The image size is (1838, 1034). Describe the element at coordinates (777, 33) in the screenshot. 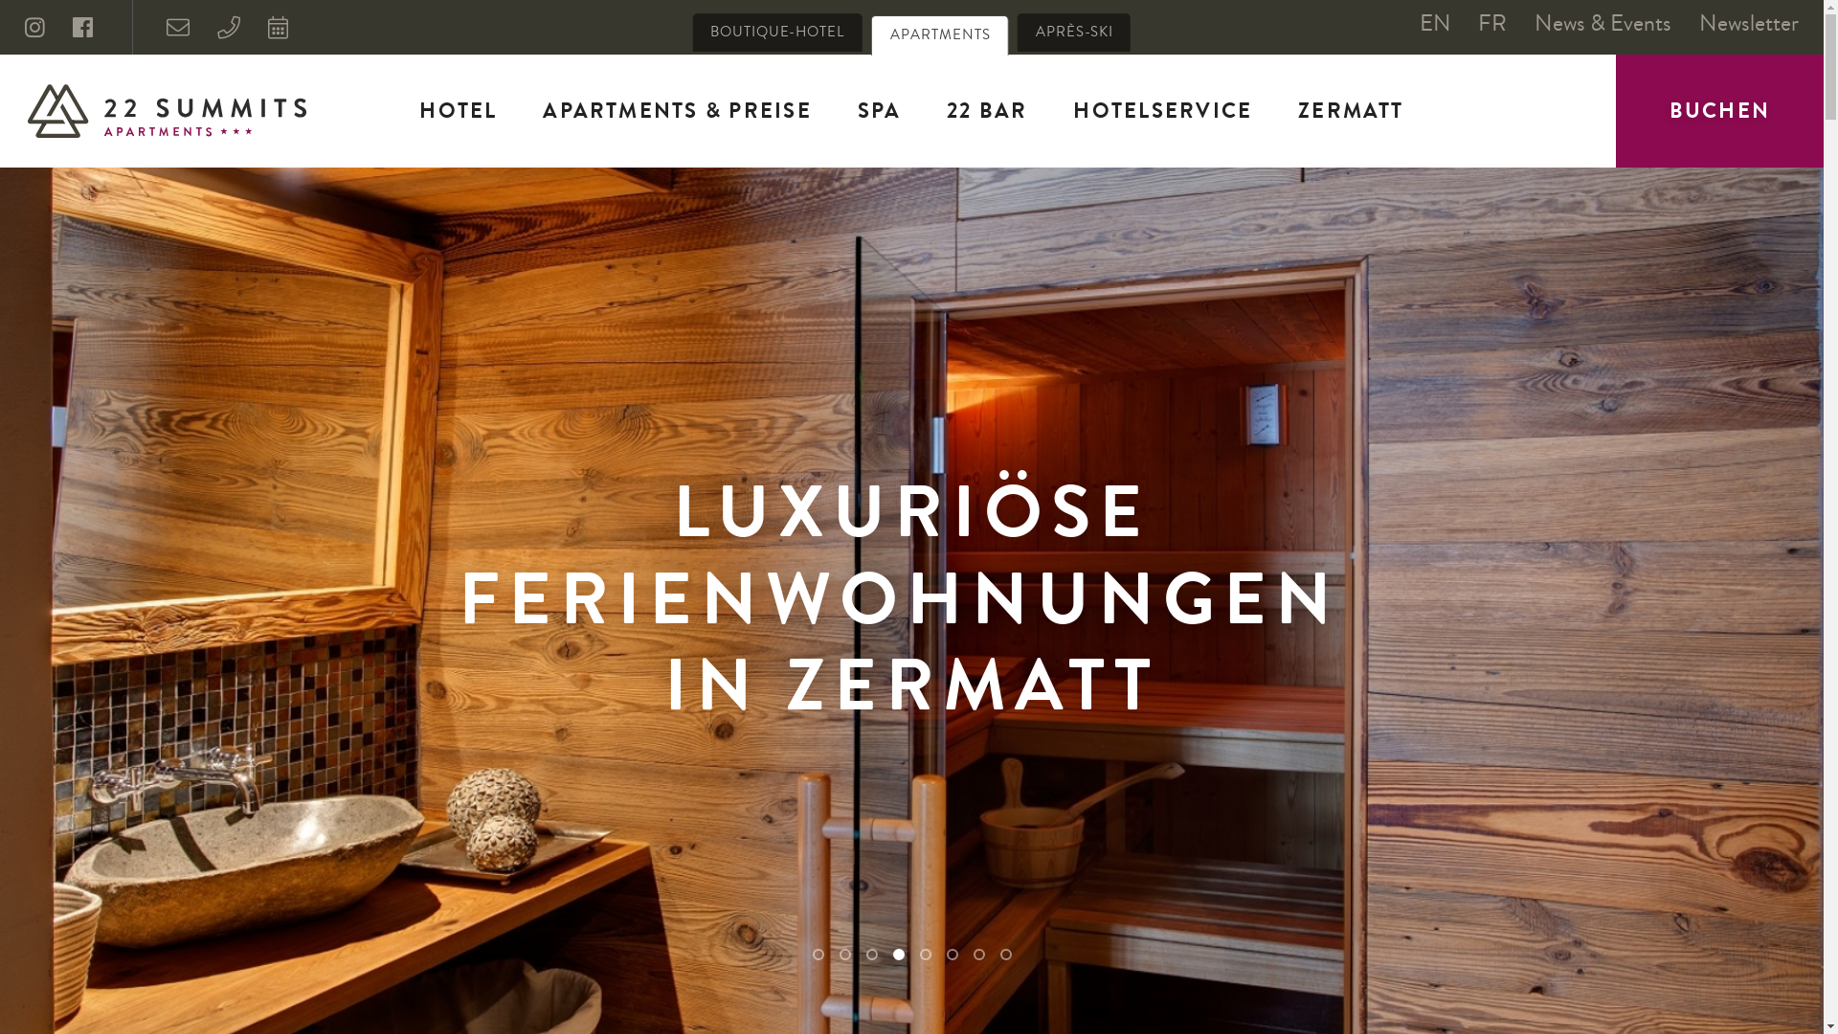

I see `BOUTIQUE-HOTEL` at that location.